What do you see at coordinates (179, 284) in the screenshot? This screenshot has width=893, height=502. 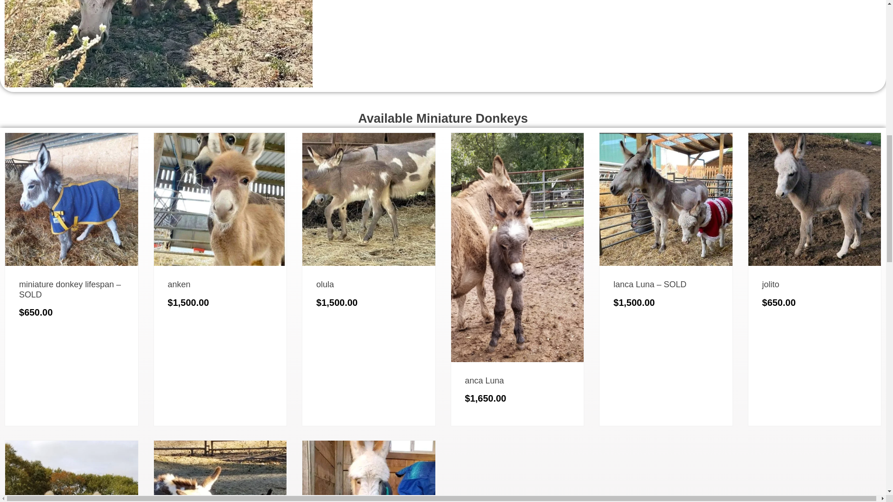 I see `anken` at bounding box center [179, 284].